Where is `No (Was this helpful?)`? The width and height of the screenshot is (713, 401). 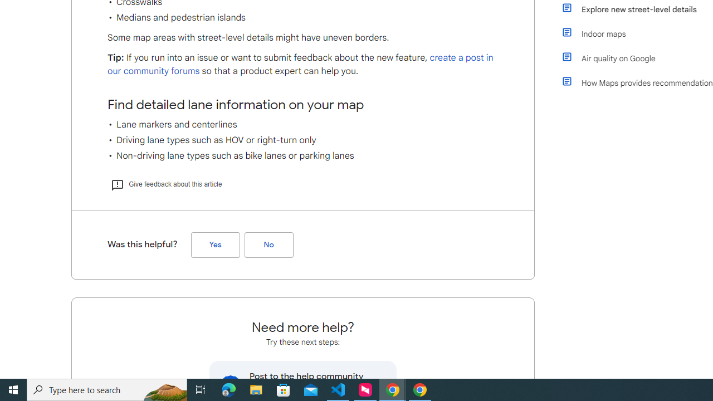
No (Was this helpful?) is located at coordinates (268, 244).